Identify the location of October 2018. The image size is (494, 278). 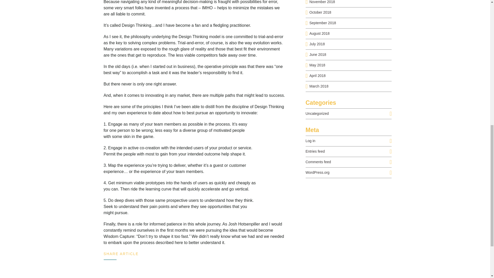
(320, 12).